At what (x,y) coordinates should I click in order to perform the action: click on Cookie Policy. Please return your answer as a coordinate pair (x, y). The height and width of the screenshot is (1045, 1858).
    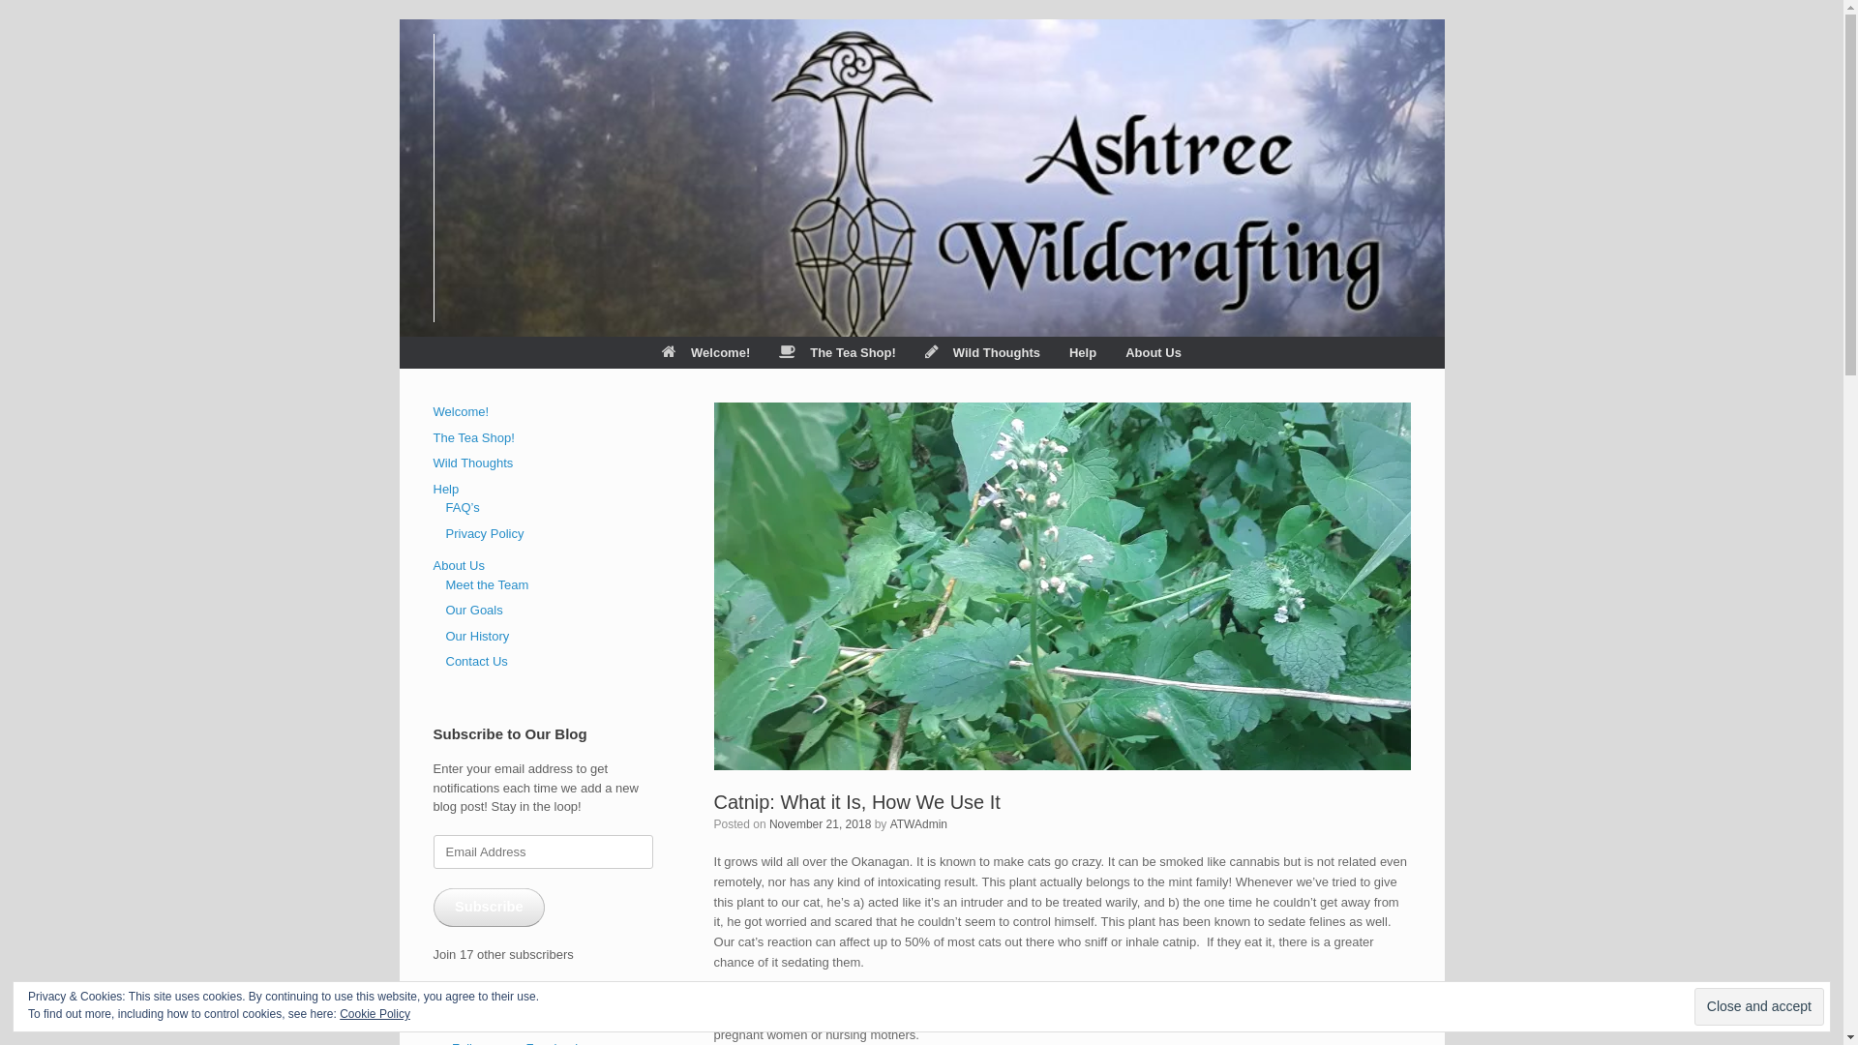
    Looking at the image, I should click on (375, 1014).